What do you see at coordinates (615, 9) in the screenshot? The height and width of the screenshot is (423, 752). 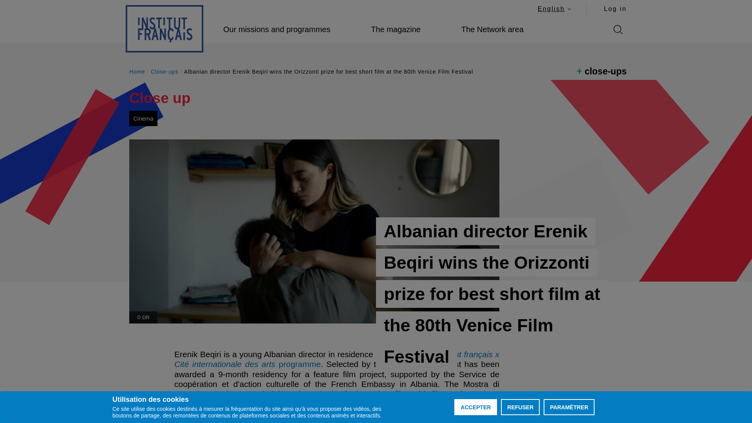 I see `Log in` at bounding box center [615, 9].